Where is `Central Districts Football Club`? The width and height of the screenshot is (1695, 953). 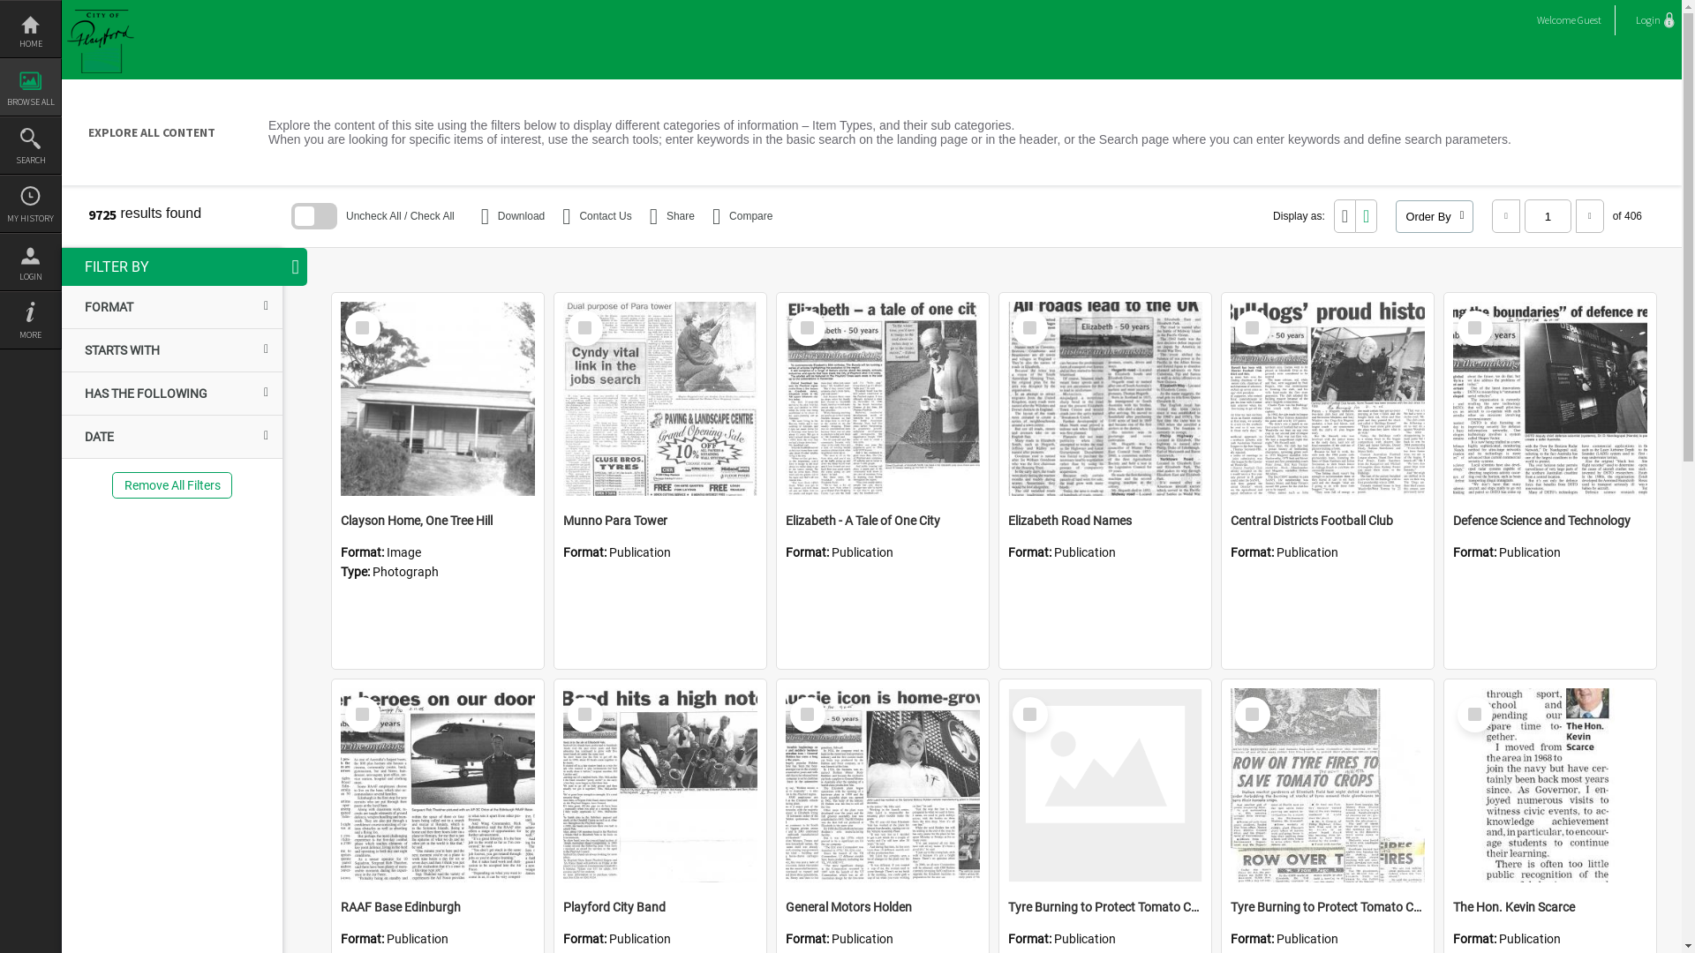
Central Districts Football Club is located at coordinates (1328, 521).